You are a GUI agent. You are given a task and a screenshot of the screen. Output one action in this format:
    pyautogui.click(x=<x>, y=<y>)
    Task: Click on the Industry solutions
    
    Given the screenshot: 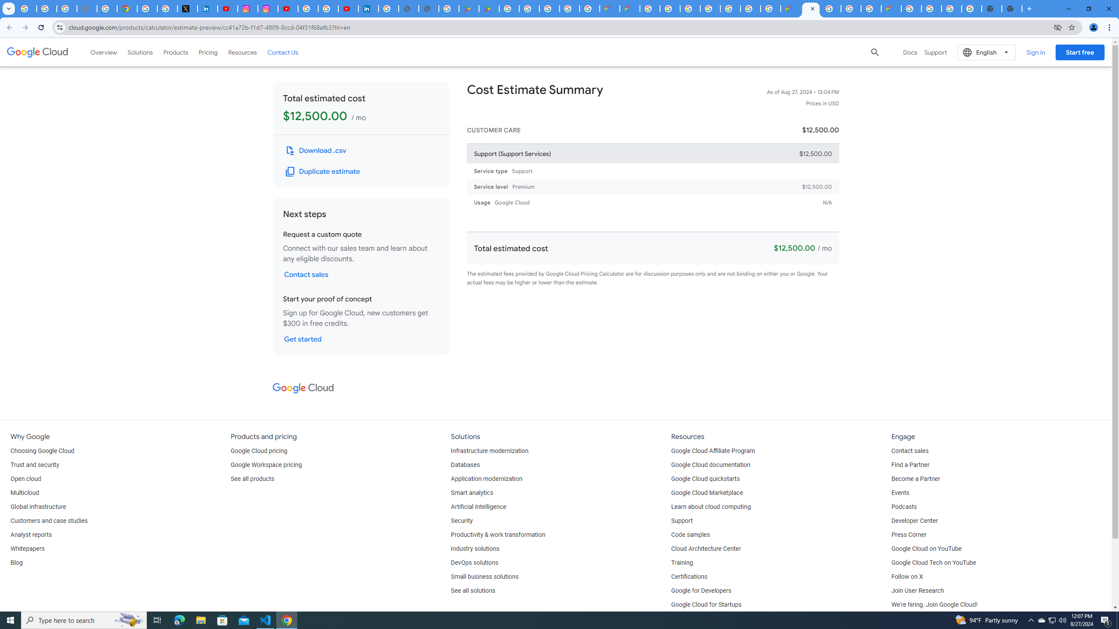 What is the action you would take?
    pyautogui.click(x=475, y=549)
    